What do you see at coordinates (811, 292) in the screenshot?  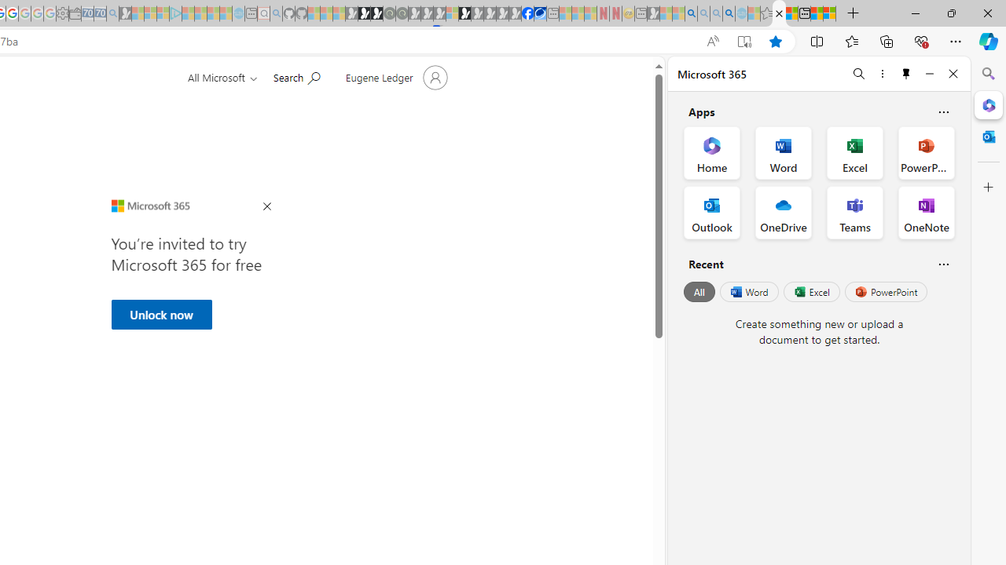 I see `Excel` at bounding box center [811, 292].